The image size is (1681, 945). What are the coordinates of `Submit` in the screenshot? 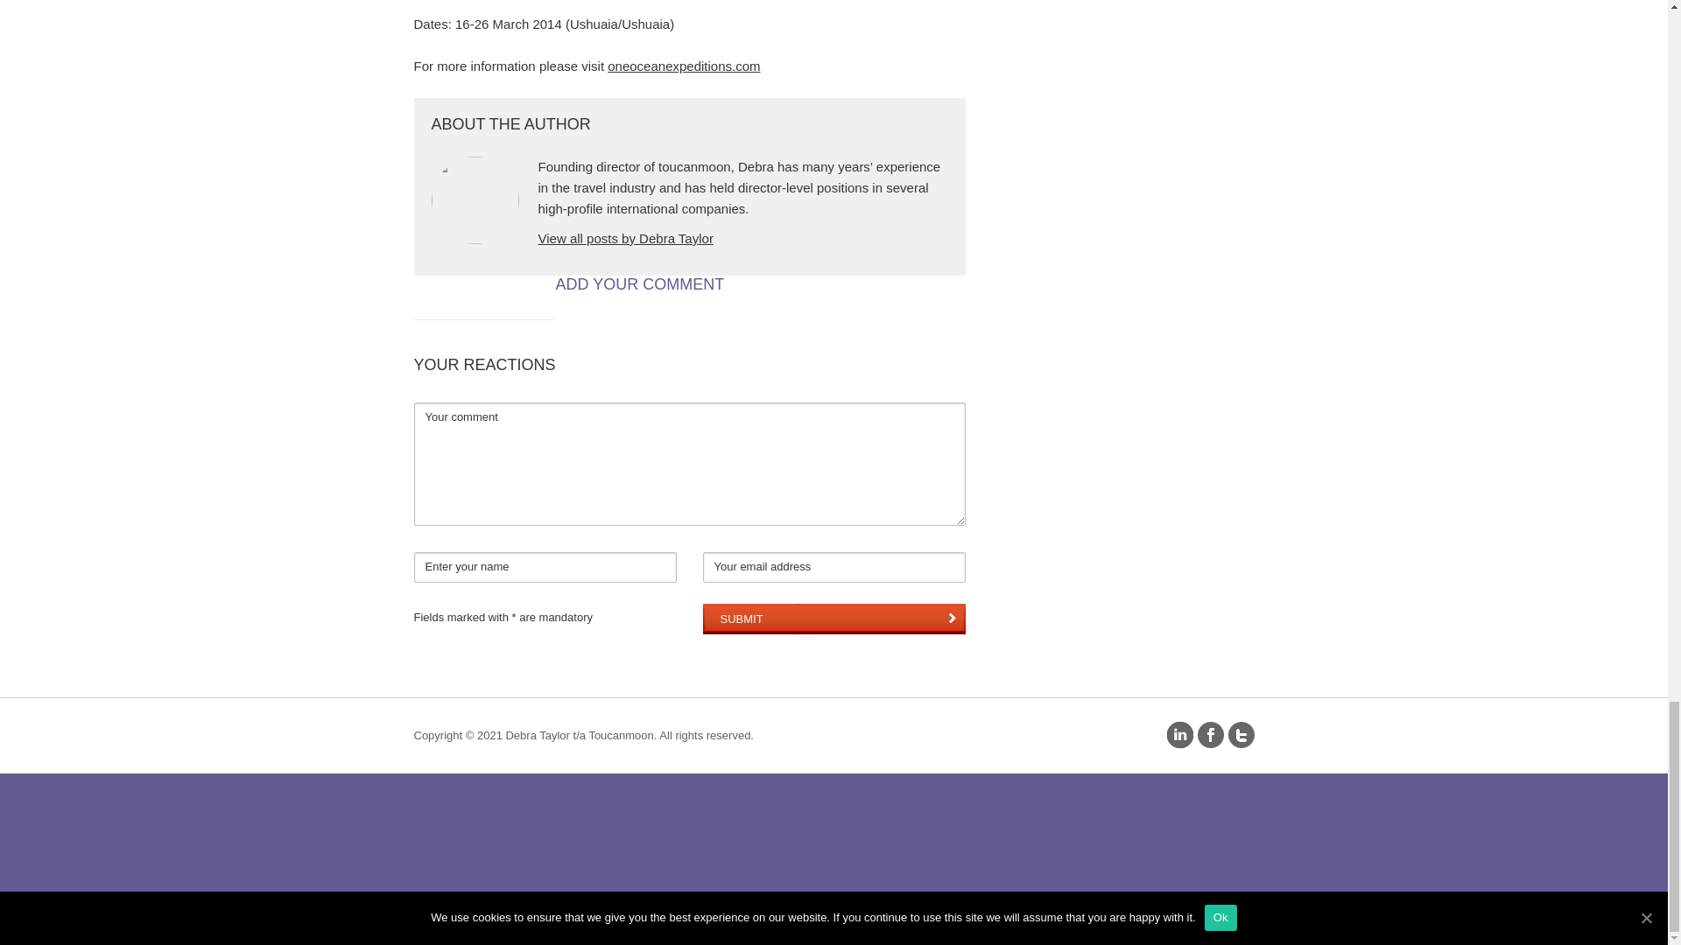 It's located at (833, 619).